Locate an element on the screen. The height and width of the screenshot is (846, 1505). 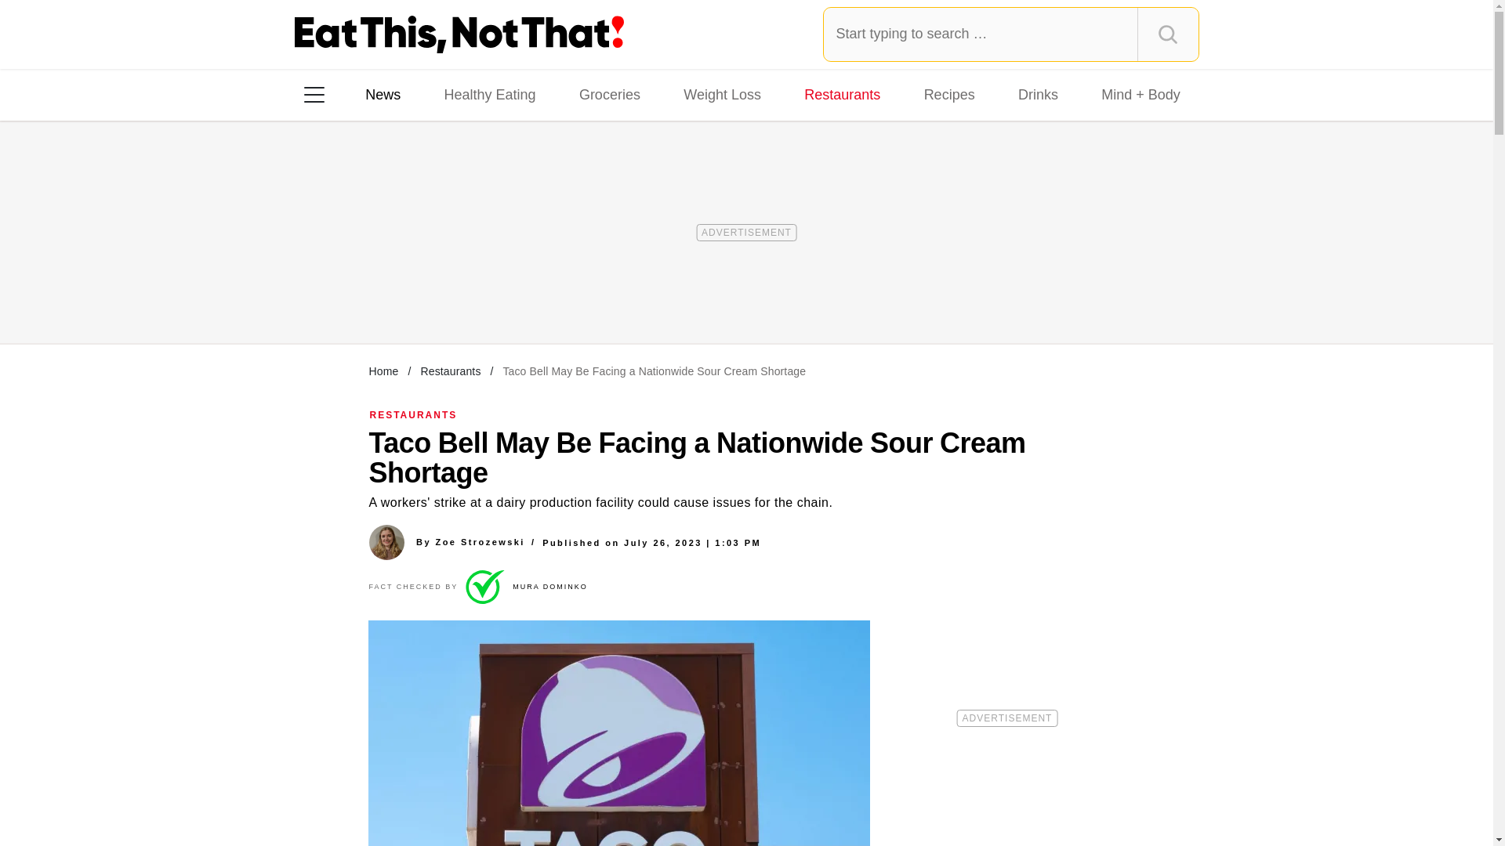
Restaurants is located at coordinates (450, 371).